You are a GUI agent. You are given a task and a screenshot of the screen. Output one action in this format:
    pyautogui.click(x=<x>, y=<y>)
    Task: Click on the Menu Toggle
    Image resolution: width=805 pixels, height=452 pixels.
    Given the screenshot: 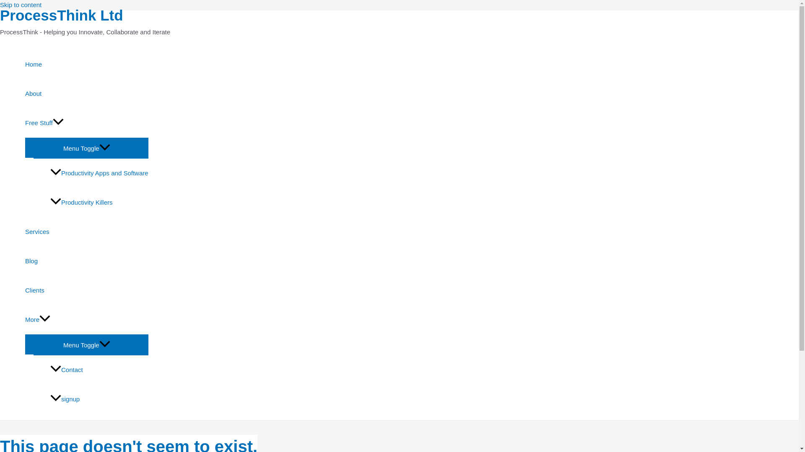 What is the action you would take?
    pyautogui.click(x=86, y=344)
    